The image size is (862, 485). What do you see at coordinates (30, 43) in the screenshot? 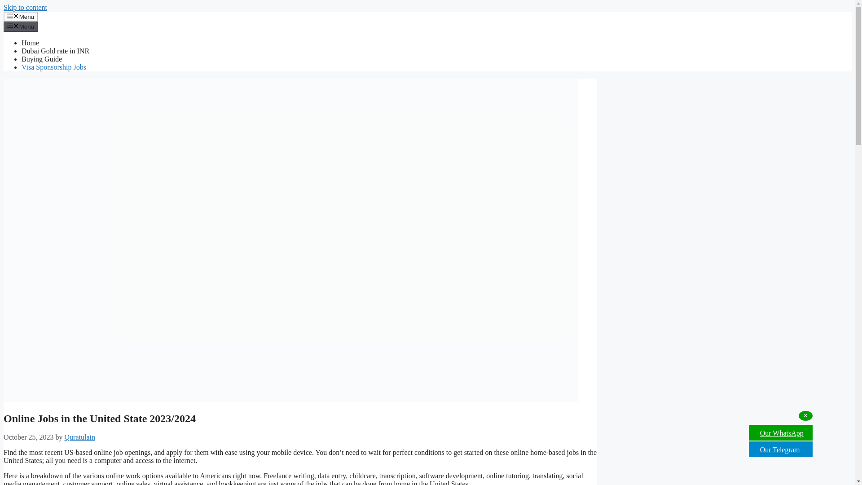
I see `Home` at bounding box center [30, 43].